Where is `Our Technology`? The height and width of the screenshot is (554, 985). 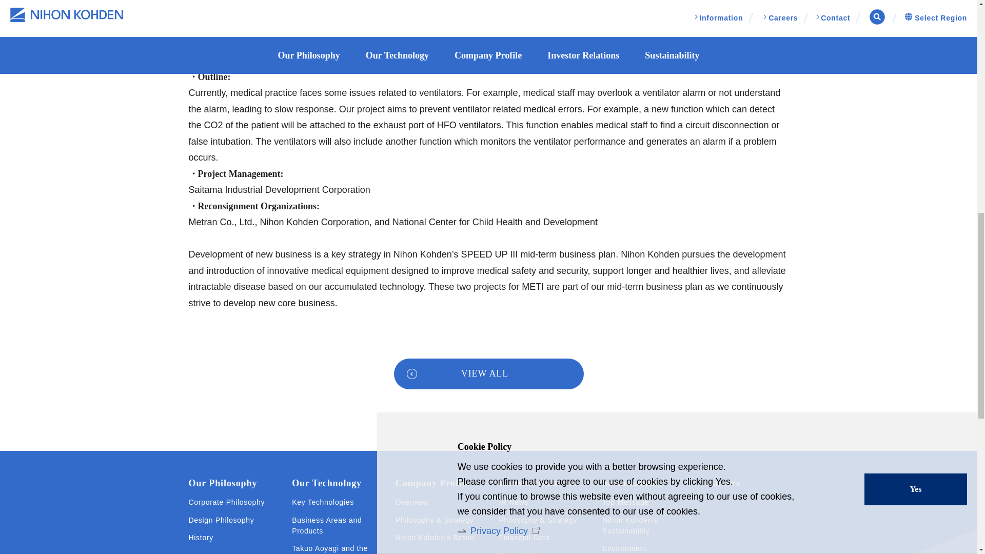 Our Technology is located at coordinates (326, 483).